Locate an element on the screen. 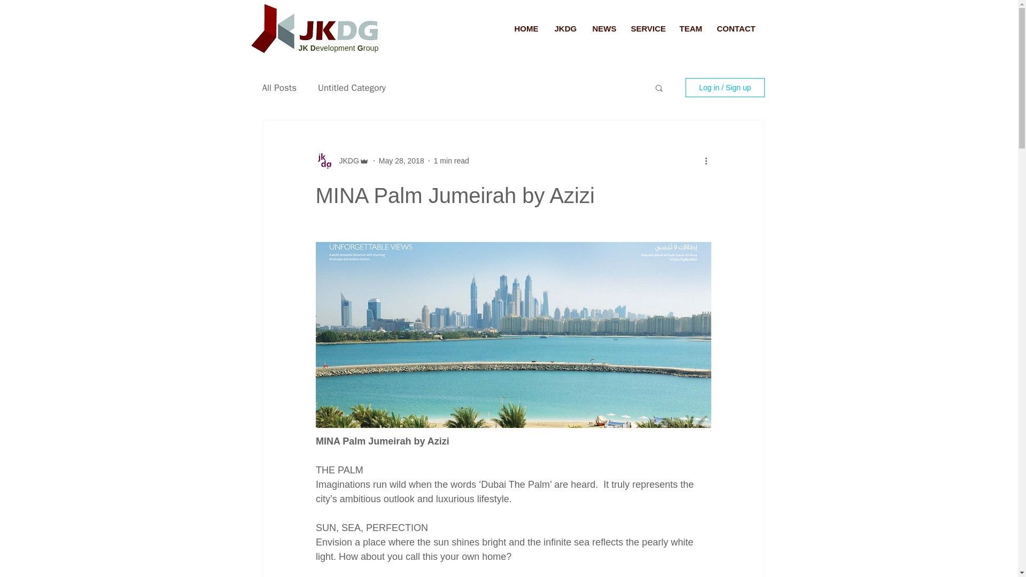 This screenshot has height=577, width=1026. HOME is located at coordinates (527, 29).